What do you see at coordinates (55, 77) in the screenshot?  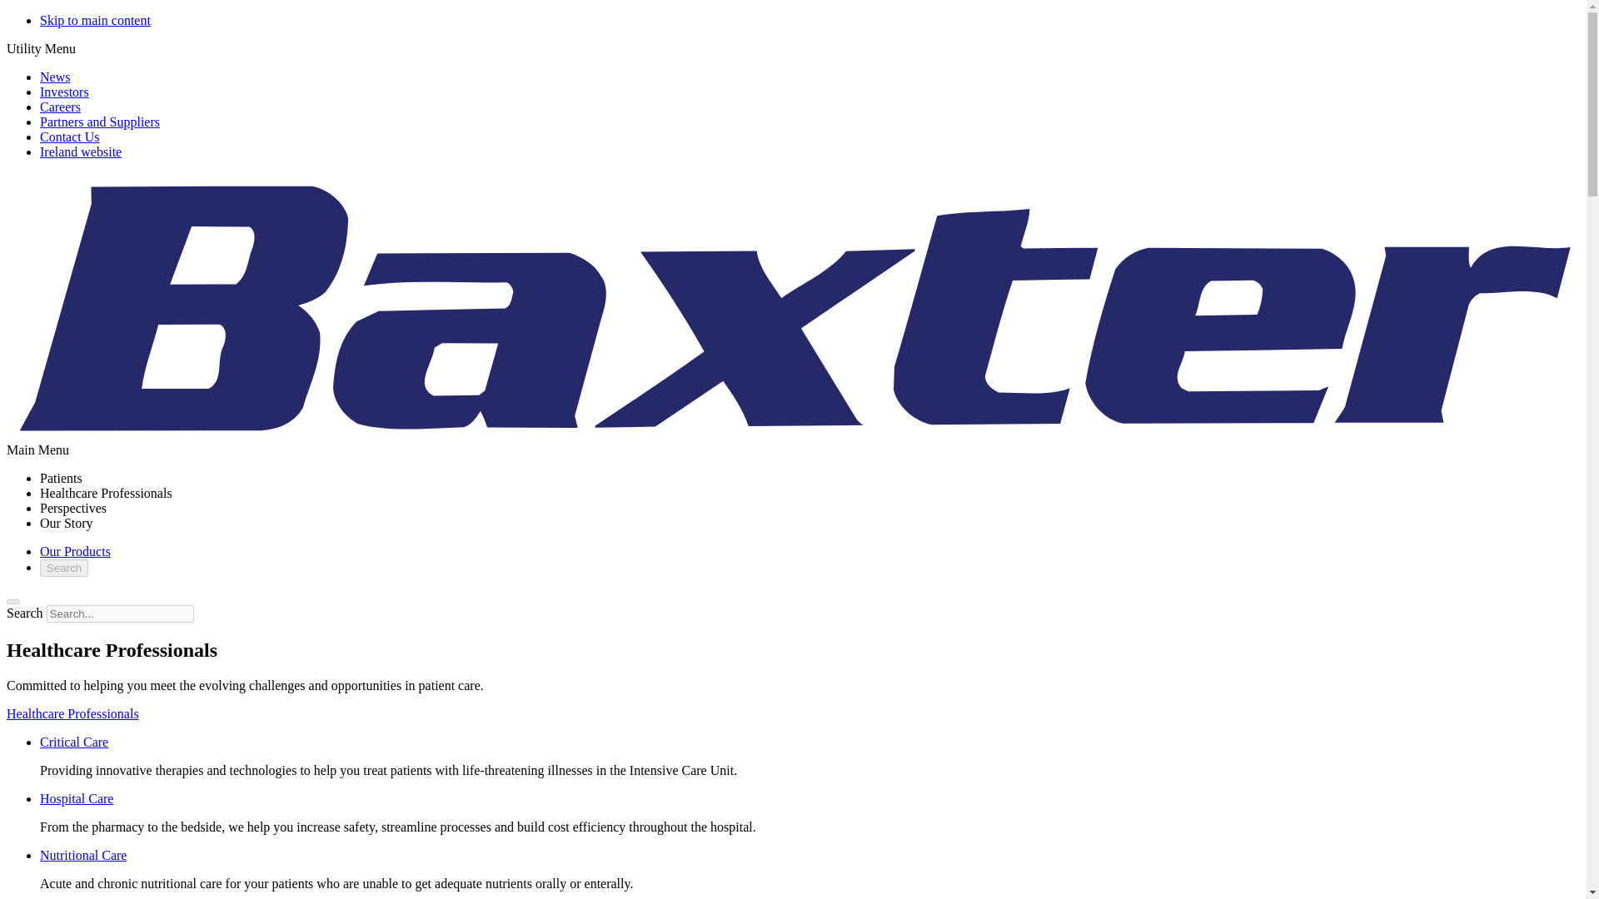 I see `News` at bounding box center [55, 77].